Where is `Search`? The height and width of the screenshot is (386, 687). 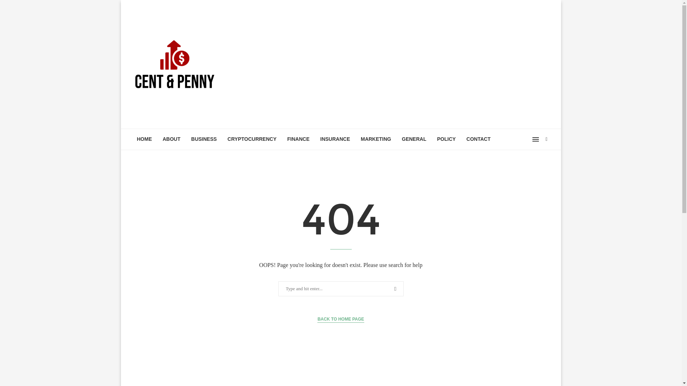
Search is located at coordinates (17, 7).